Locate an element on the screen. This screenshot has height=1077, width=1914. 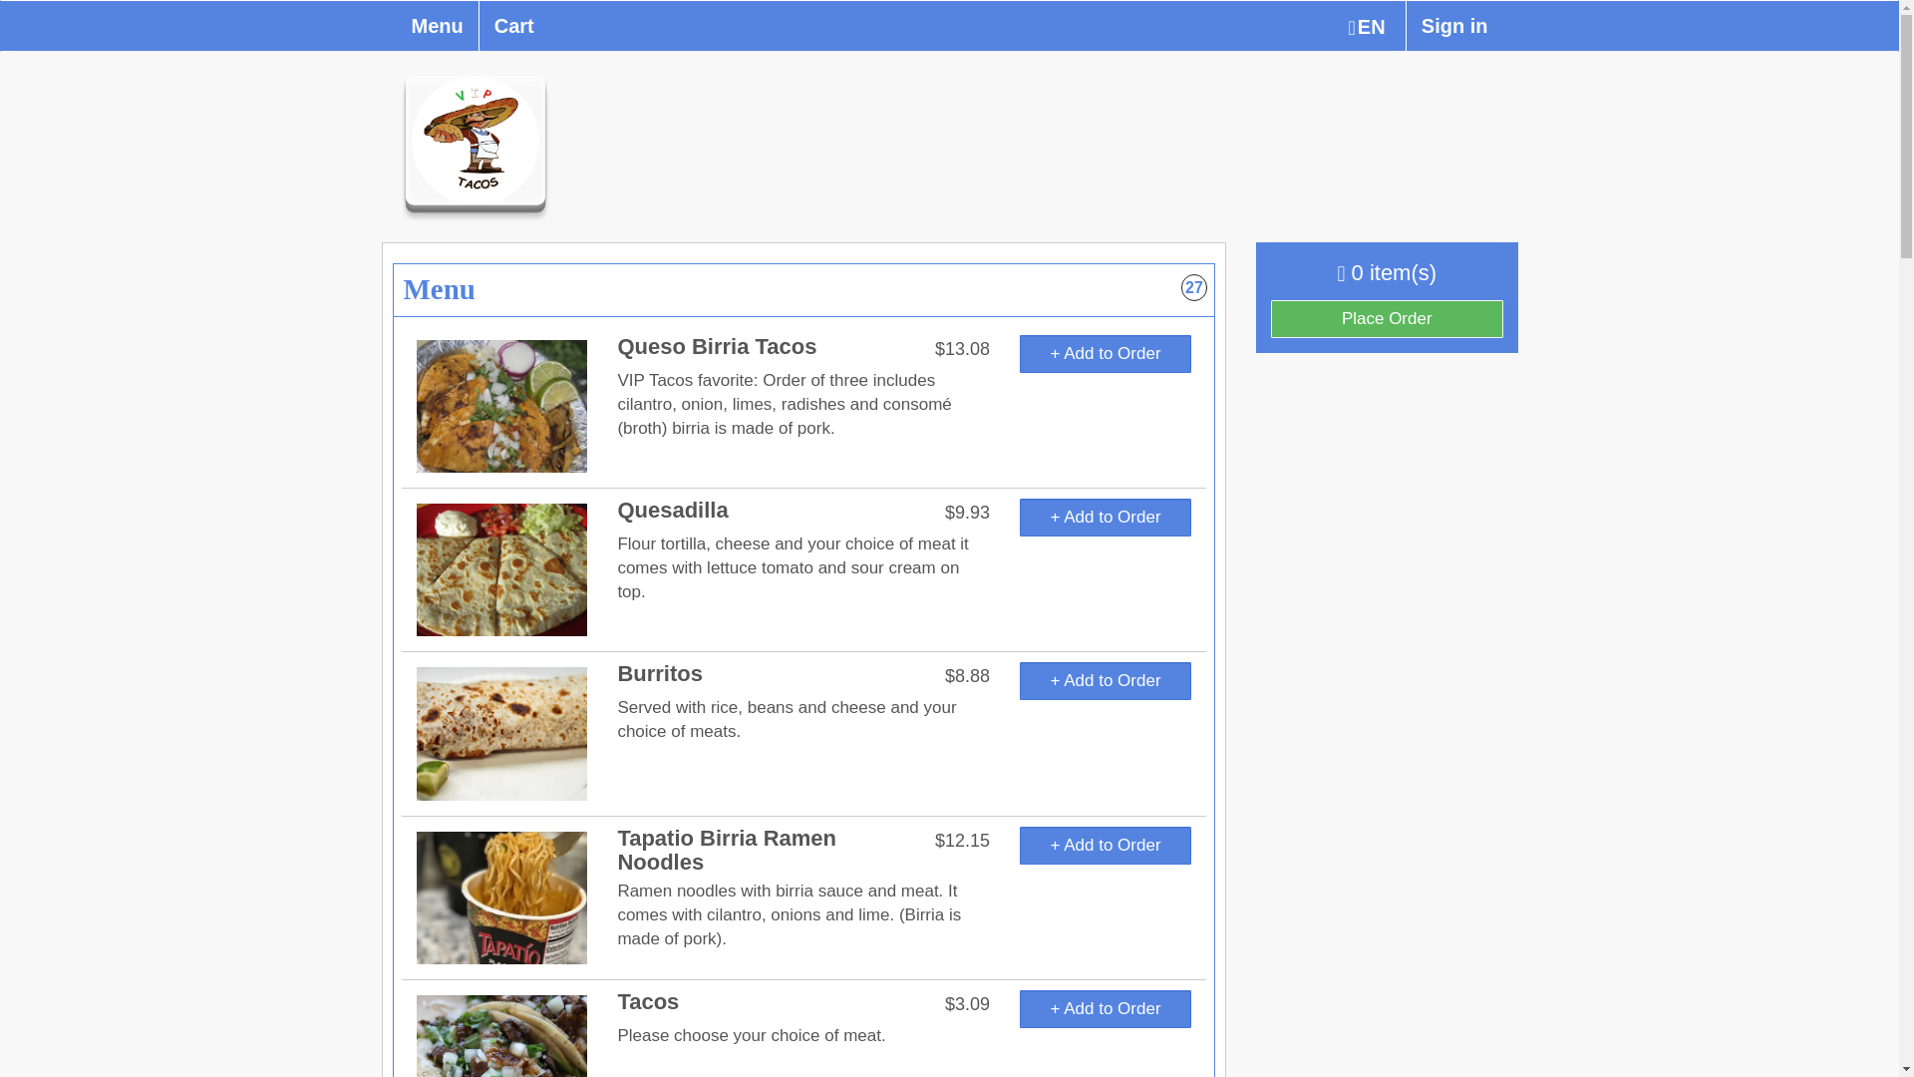
Place Order is located at coordinates (1386, 319).